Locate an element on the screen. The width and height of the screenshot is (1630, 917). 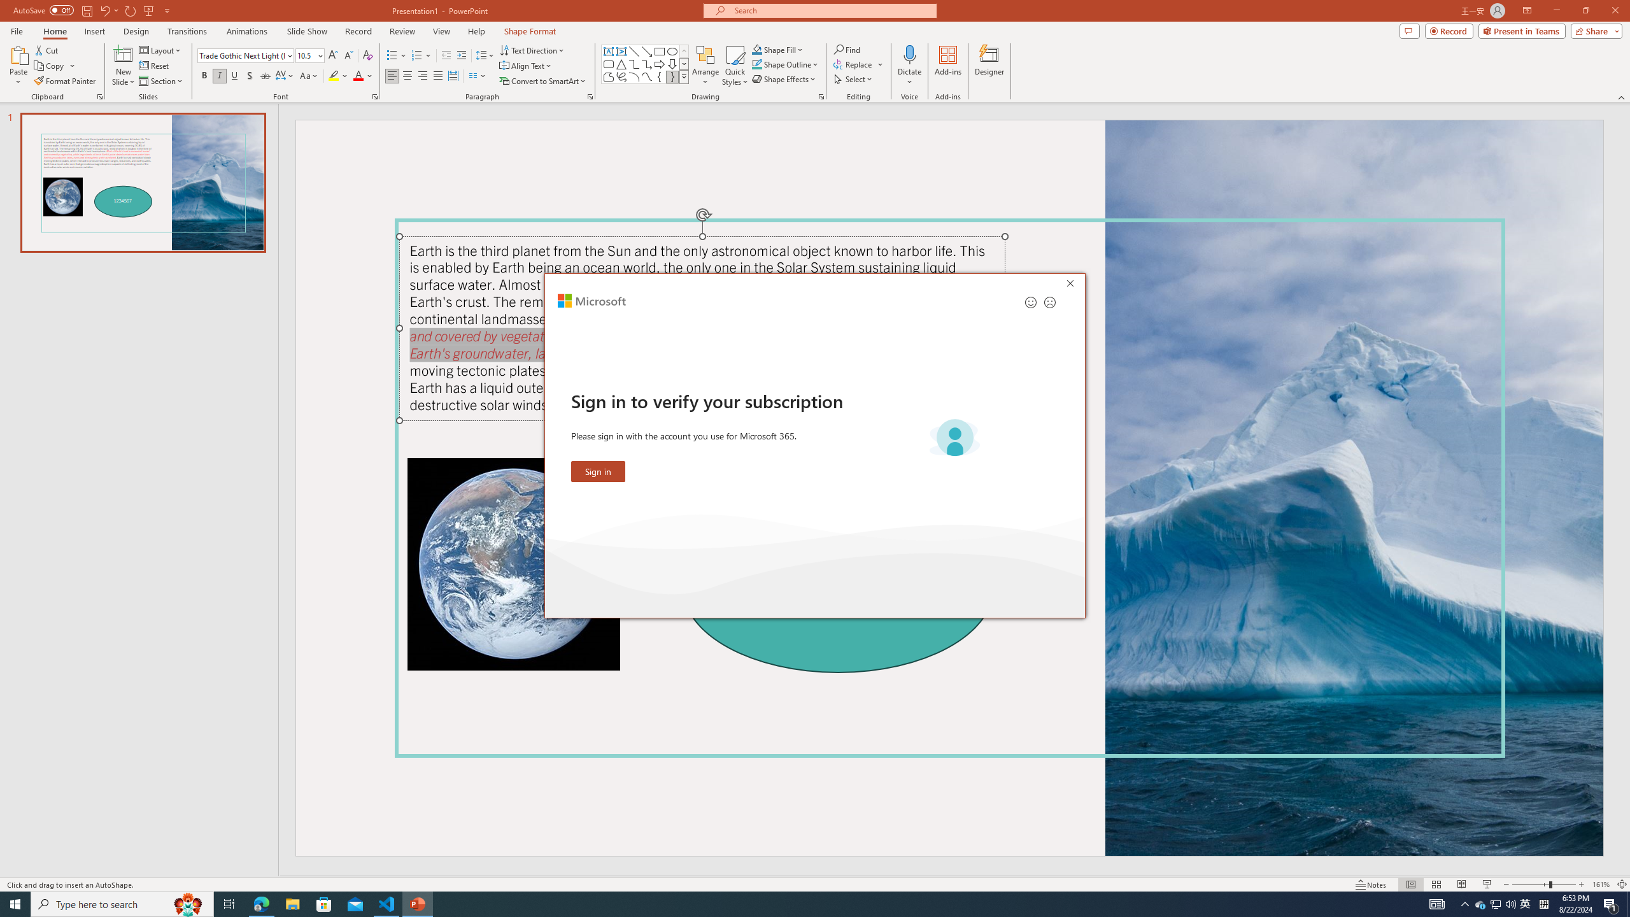
Decrease Font Size is located at coordinates (348, 56).